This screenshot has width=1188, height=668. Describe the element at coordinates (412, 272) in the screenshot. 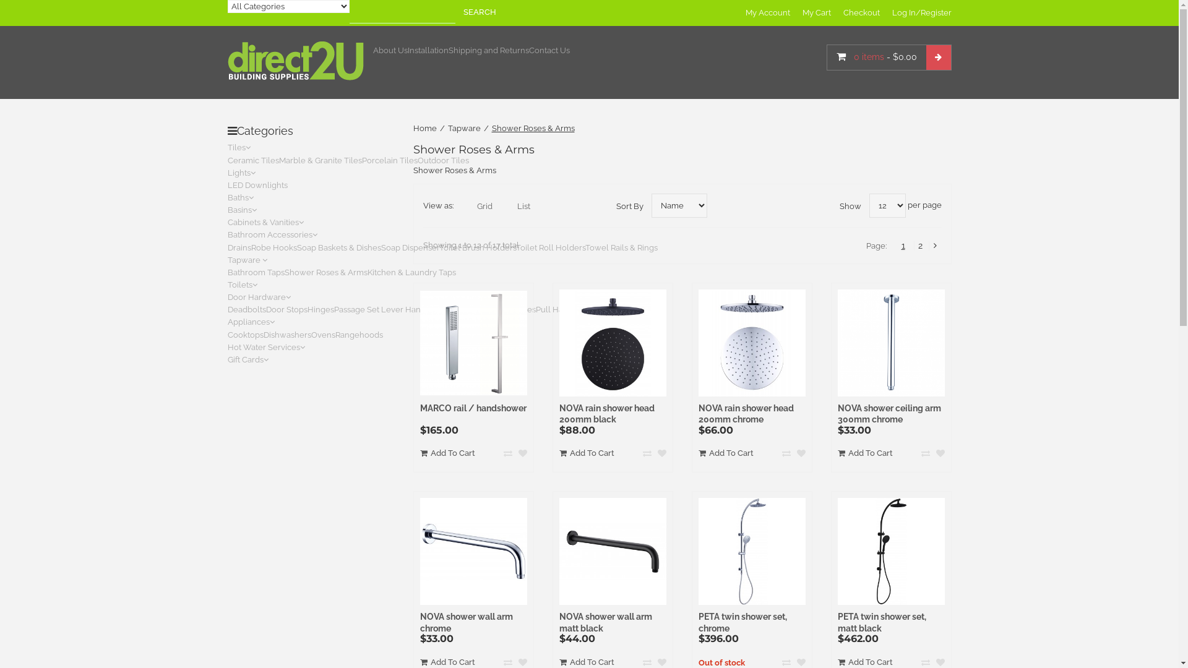

I see `Kitchen & Laundry Taps` at that location.